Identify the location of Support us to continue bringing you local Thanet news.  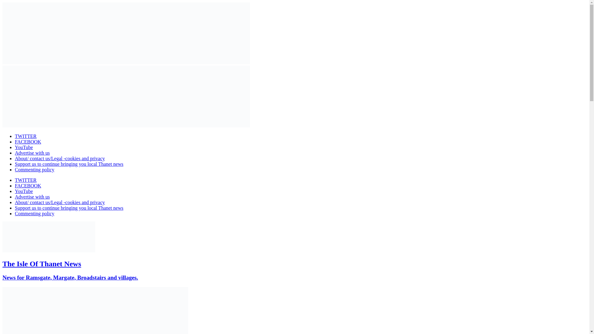
(69, 208).